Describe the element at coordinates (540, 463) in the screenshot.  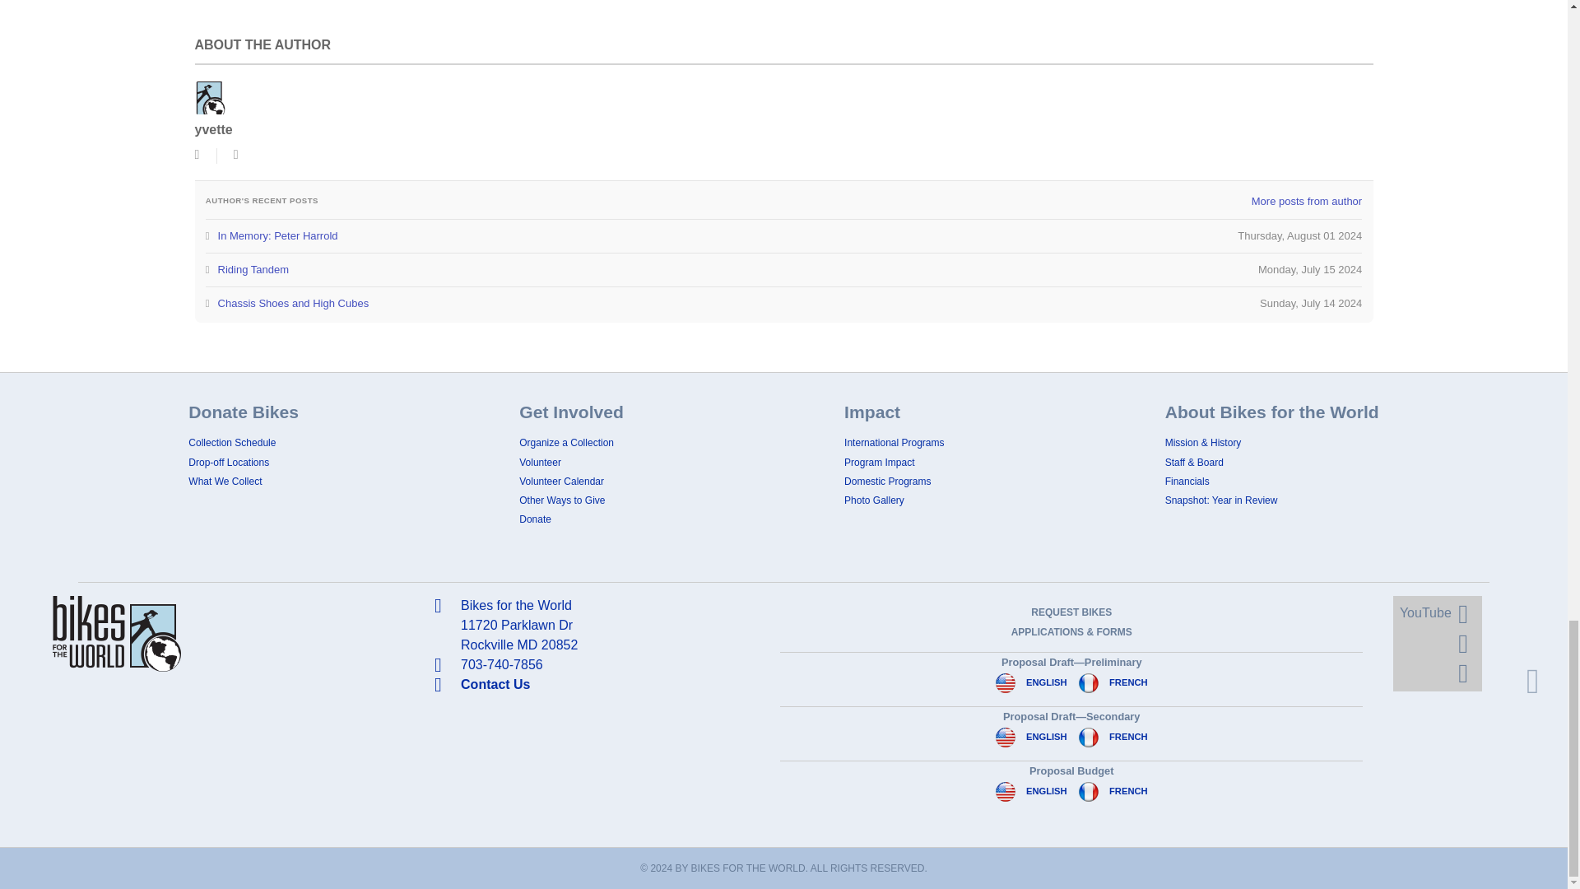
I see `Volunteer` at that location.